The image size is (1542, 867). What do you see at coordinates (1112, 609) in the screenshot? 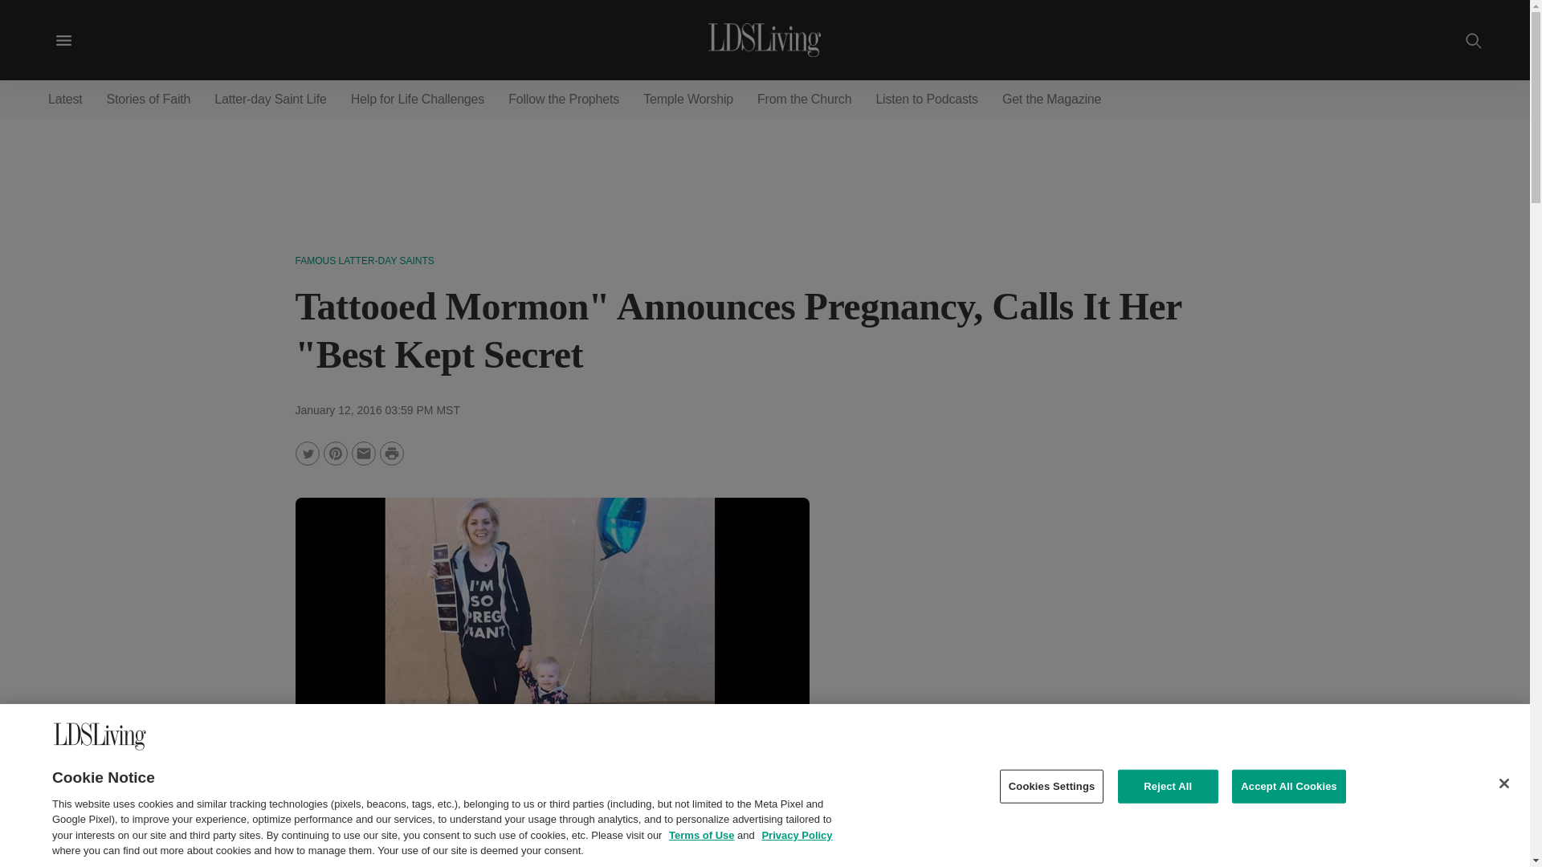
I see `3rd party ad content` at bounding box center [1112, 609].